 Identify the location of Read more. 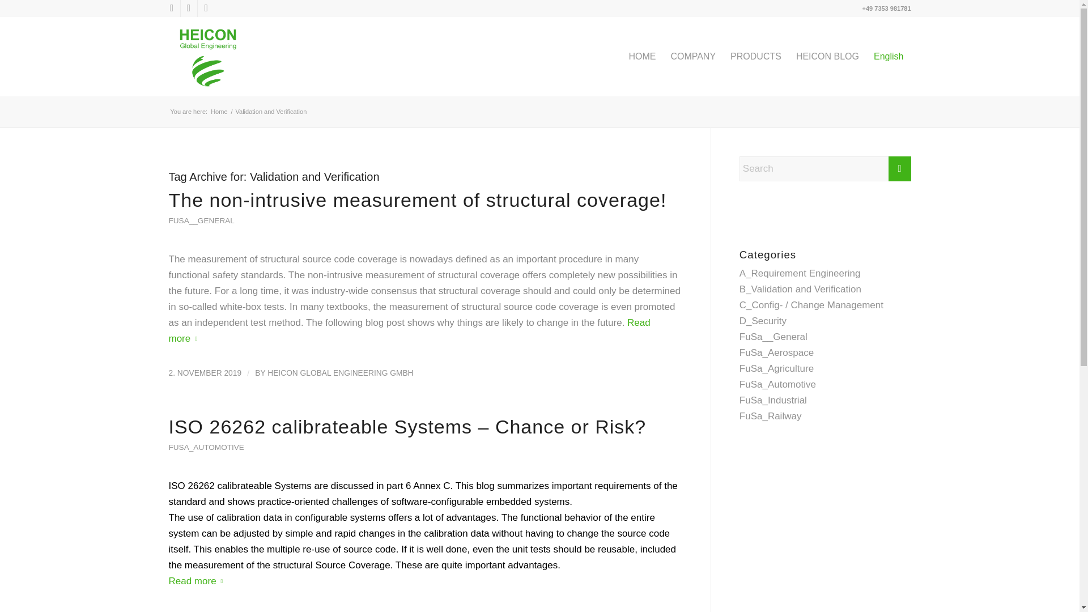
(198, 581).